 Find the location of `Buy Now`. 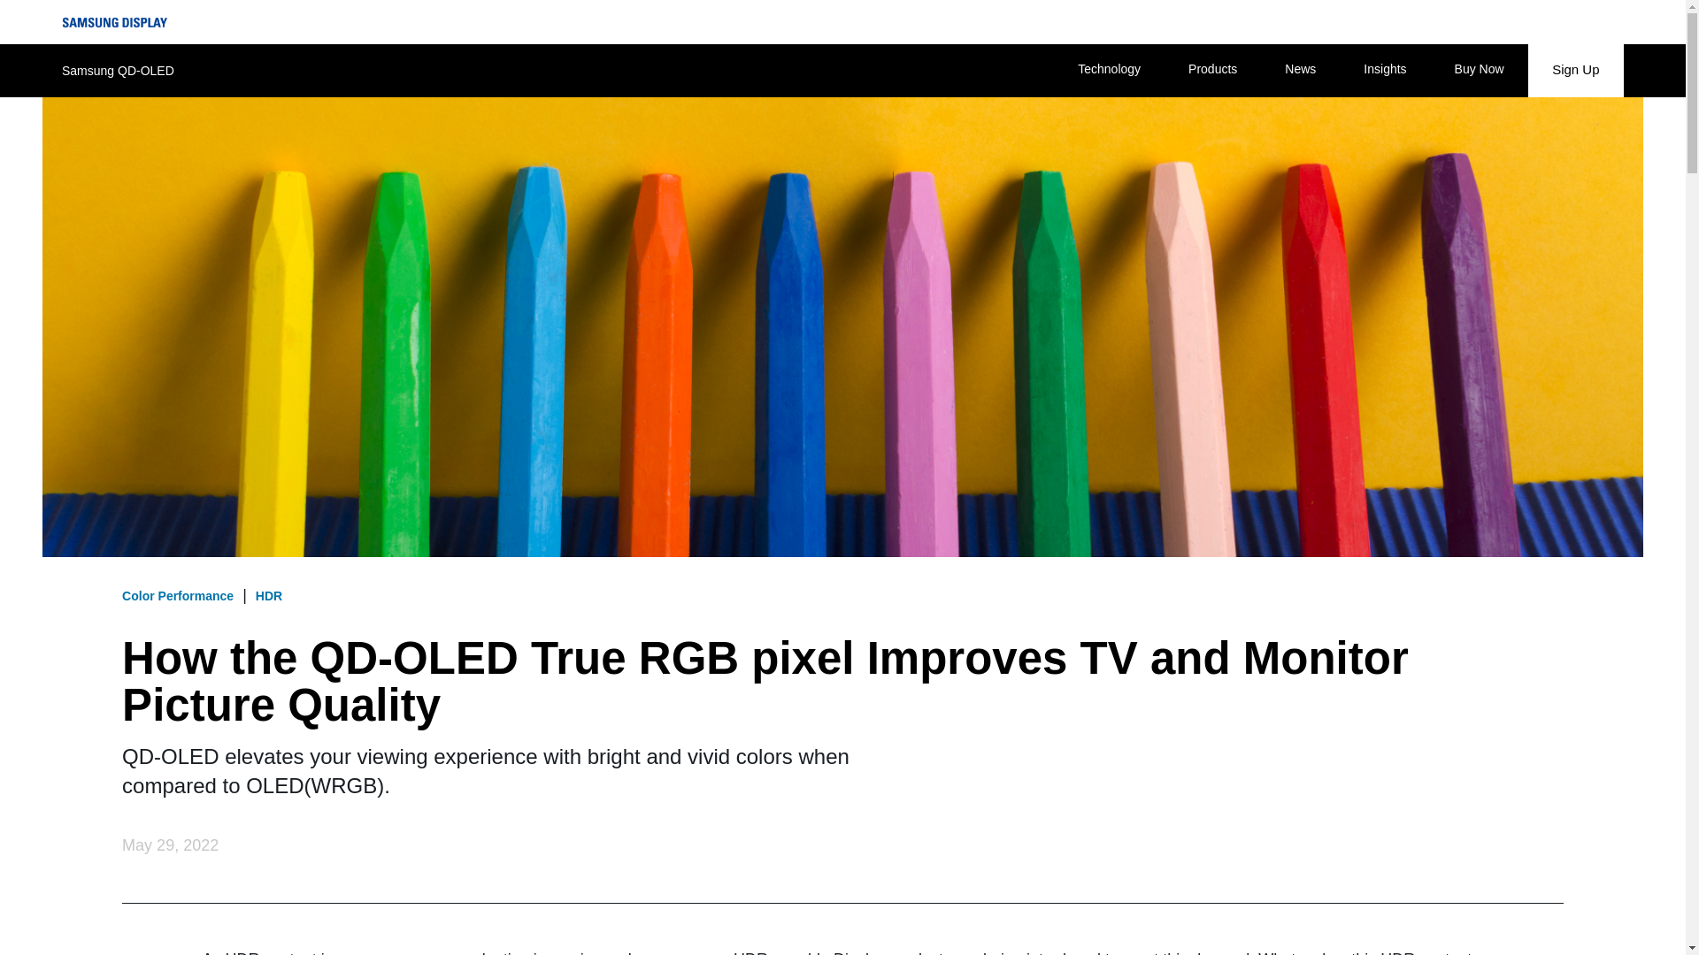

Buy Now is located at coordinates (1480, 70).